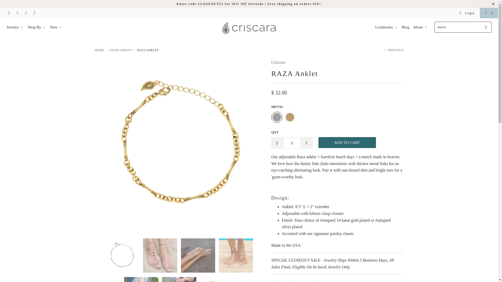  What do you see at coordinates (17, 13) in the screenshot?
I see `Criscara on Pinterest` at bounding box center [17, 13].